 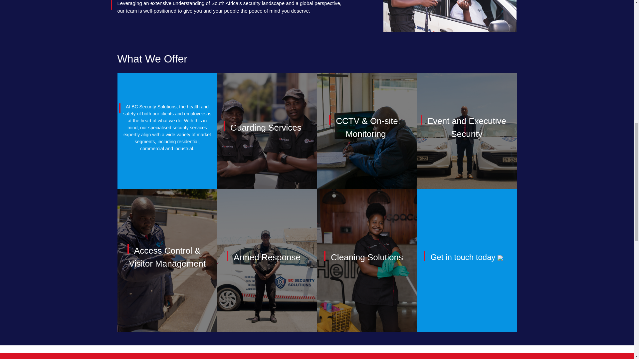 What do you see at coordinates (467, 127) in the screenshot?
I see `Event and Executive Security` at bounding box center [467, 127].